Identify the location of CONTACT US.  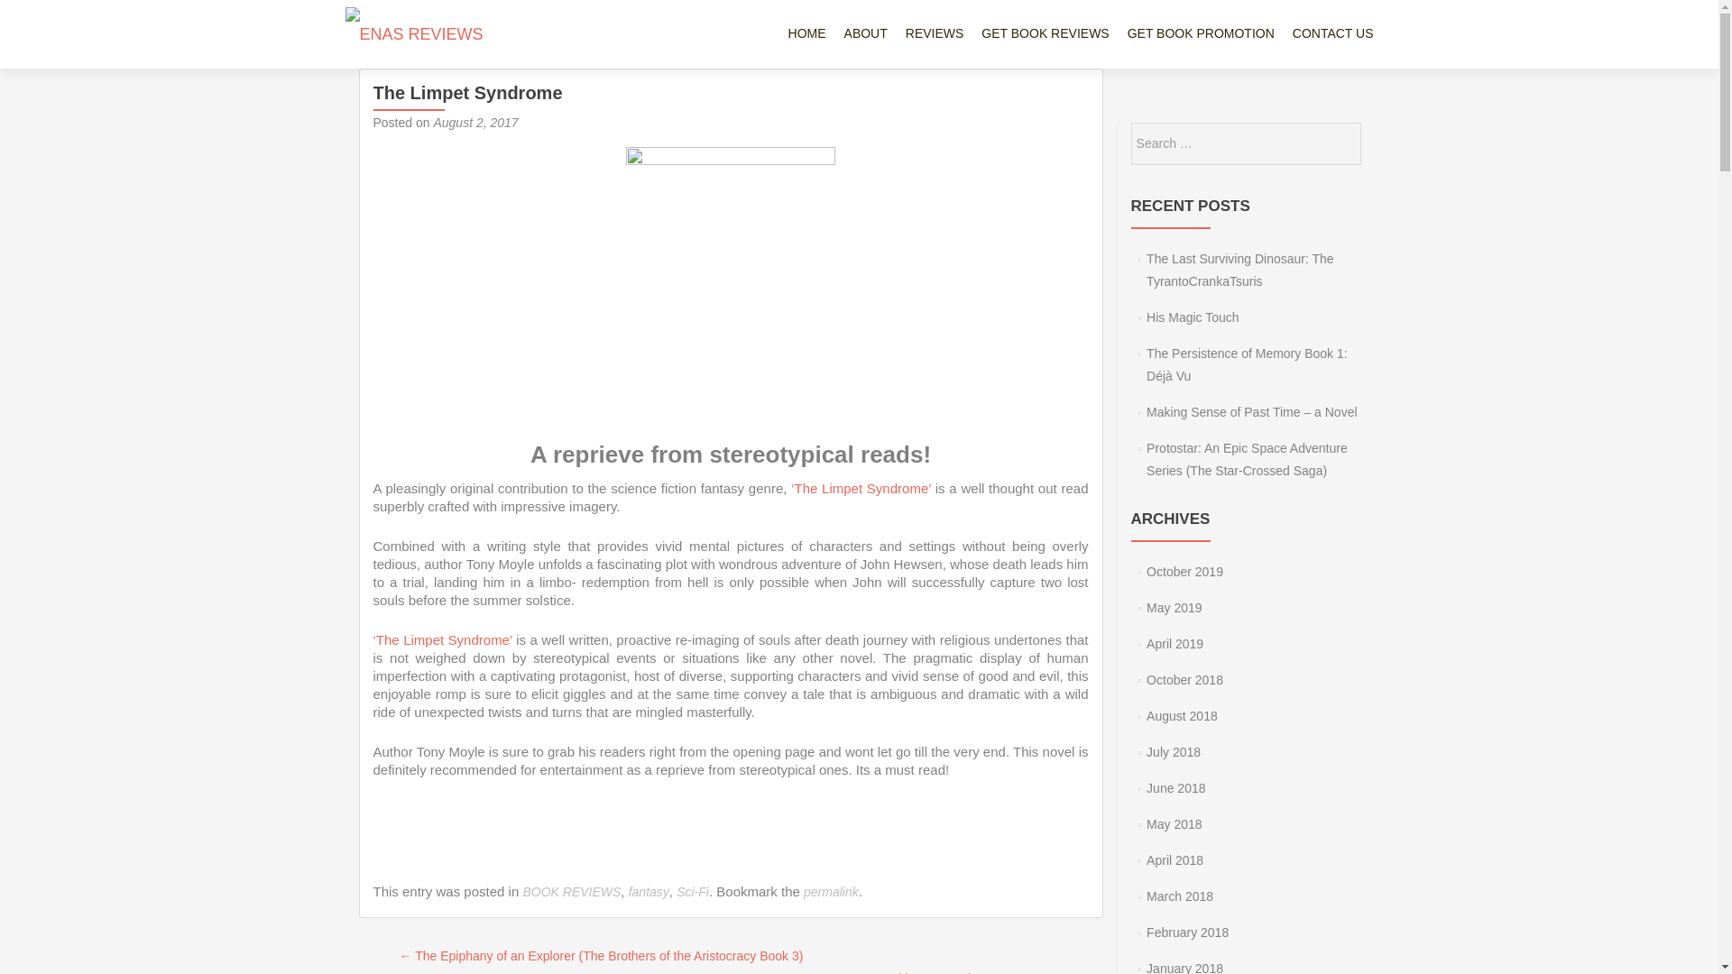
(1332, 34).